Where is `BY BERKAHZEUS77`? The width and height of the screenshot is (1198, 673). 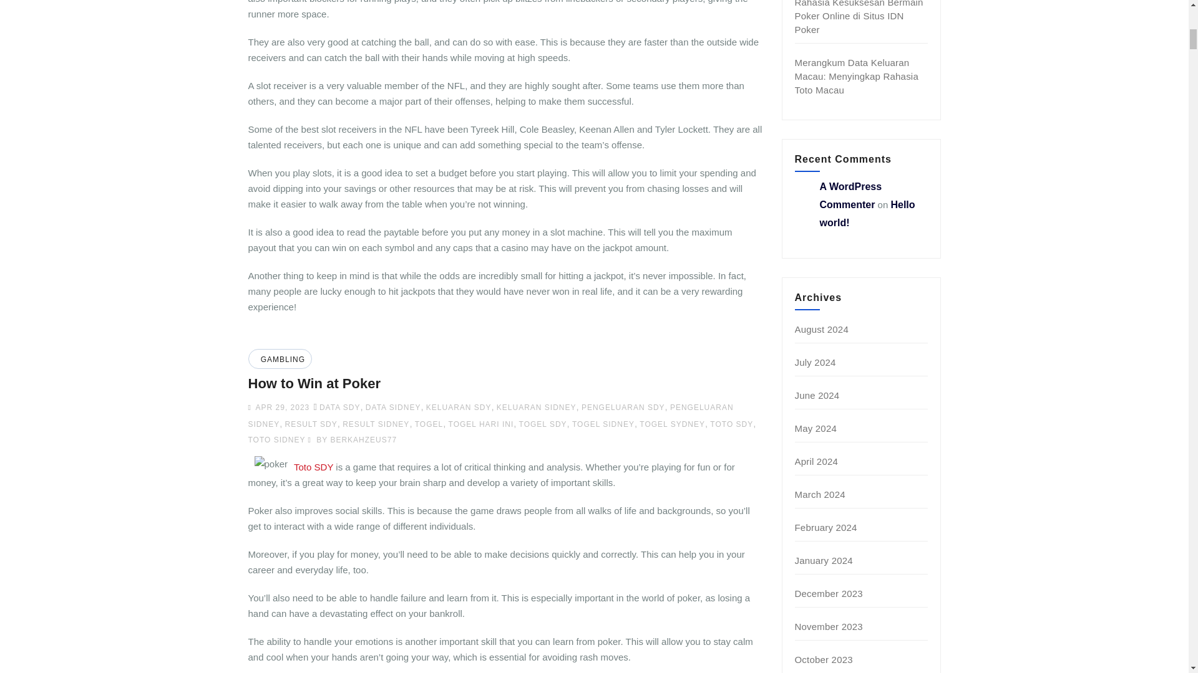 BY BERKAHZEUS77 is located at coordinates (353, 439).